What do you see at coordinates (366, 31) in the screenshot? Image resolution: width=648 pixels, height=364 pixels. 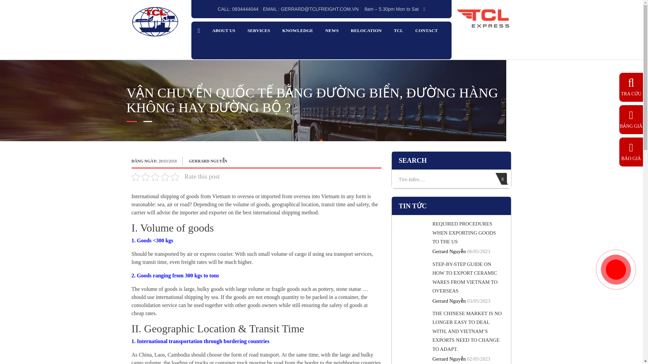 I see `RELOCATION` at bounding box center [366, 31].